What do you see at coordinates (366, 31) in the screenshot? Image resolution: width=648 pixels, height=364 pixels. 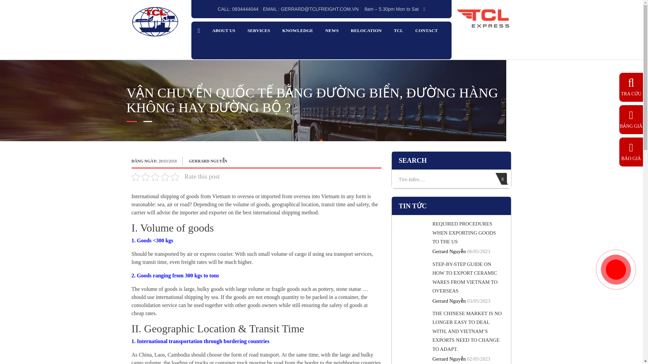 I see `RELOCATION` at bounding box center [366, 31].